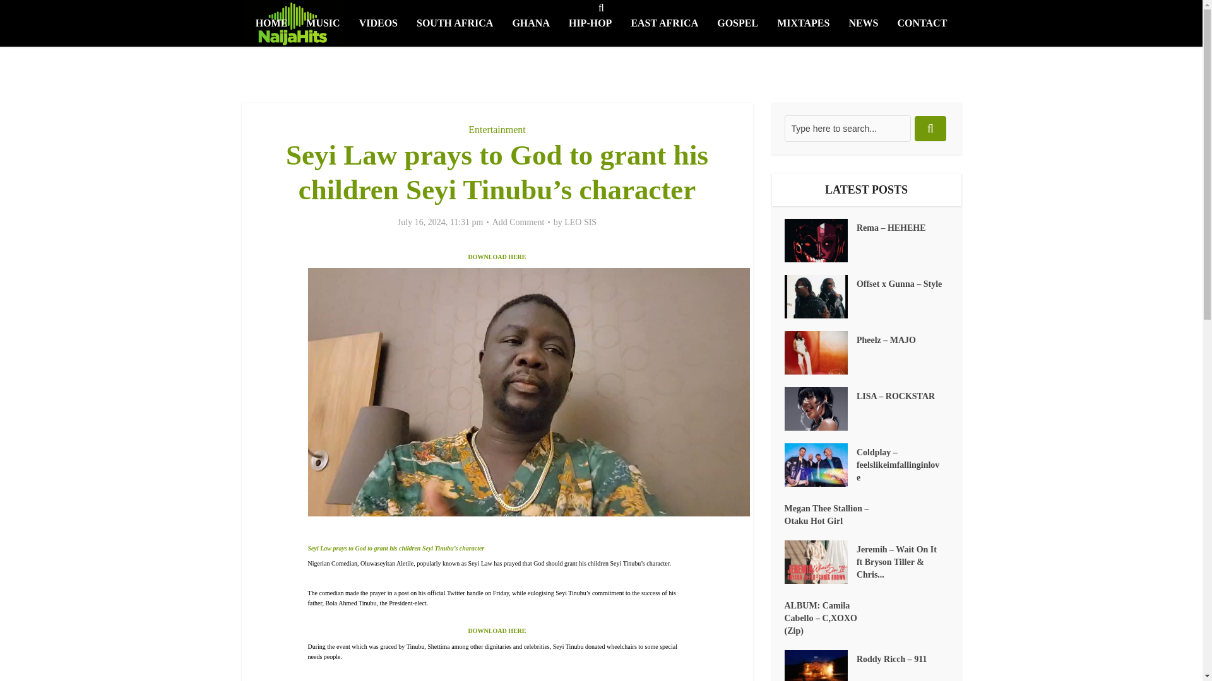  What do you see at coordinates (379, 23) in the screenshot?
I see `VIDEOS` at bounding box center [379, 23].